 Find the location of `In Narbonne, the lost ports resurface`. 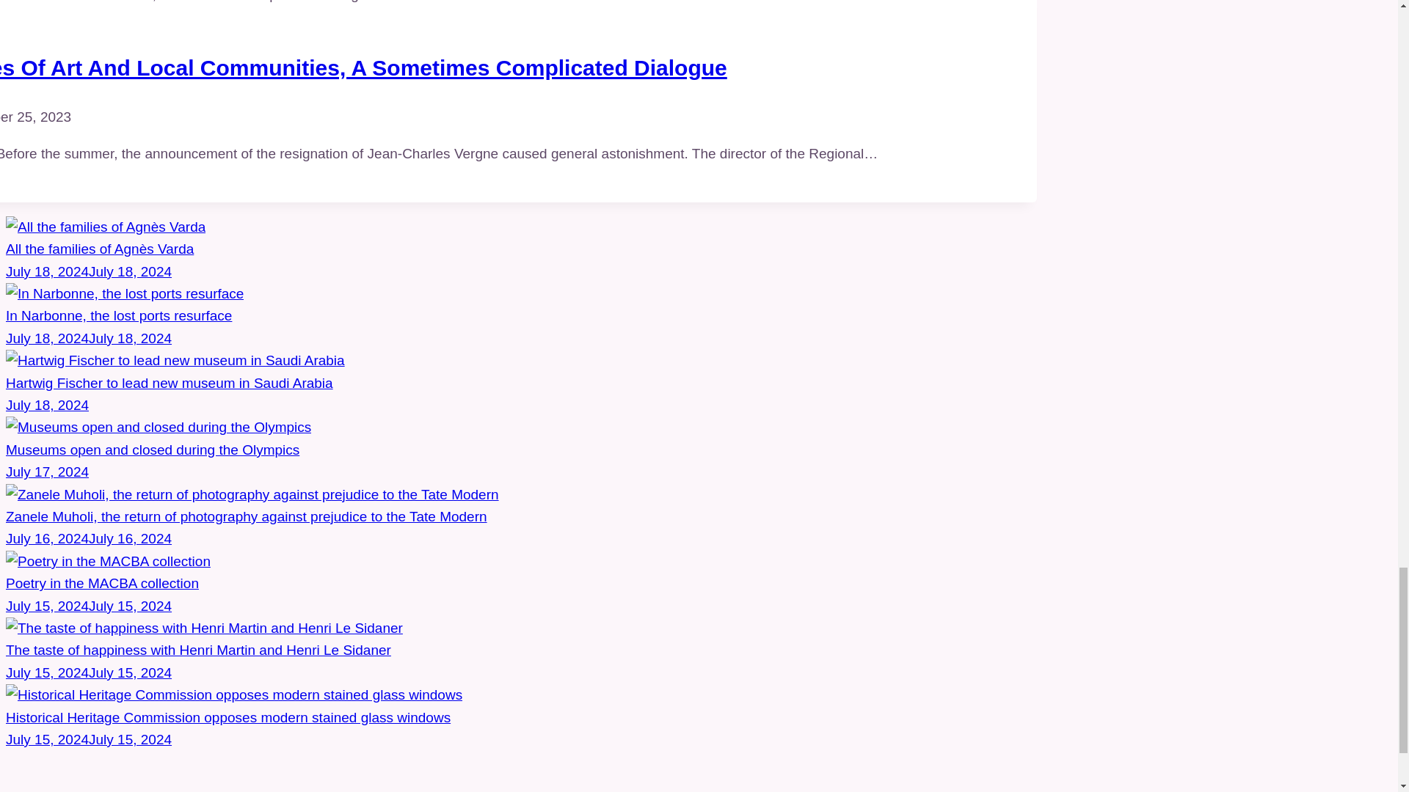

In Narbonne, the lost ports resurface is located at coordinates (119, 315).